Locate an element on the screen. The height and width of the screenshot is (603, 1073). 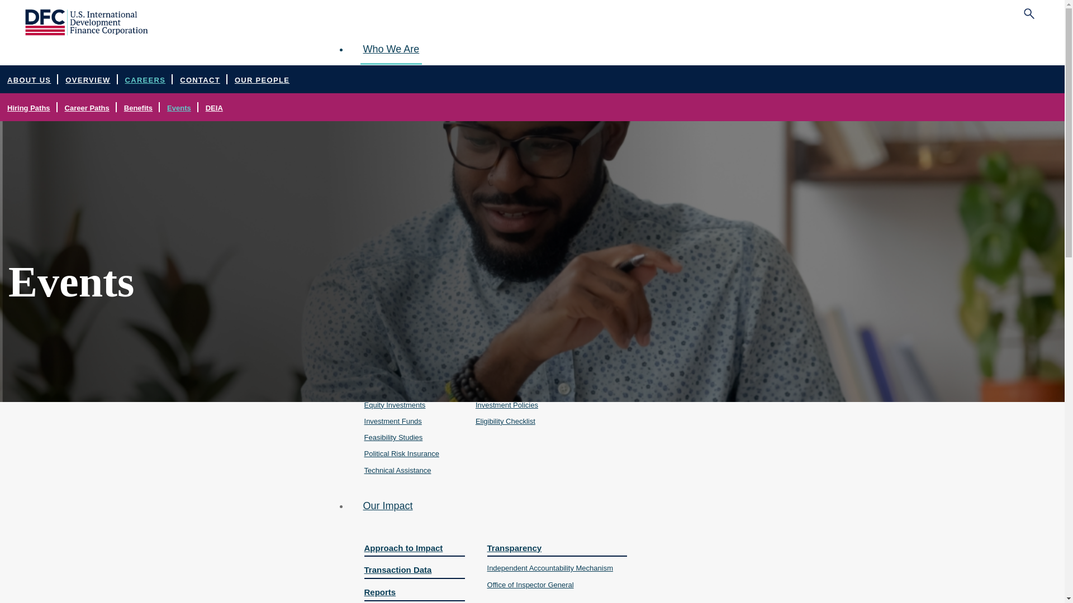
Apply is located at coordinates (600, 368).